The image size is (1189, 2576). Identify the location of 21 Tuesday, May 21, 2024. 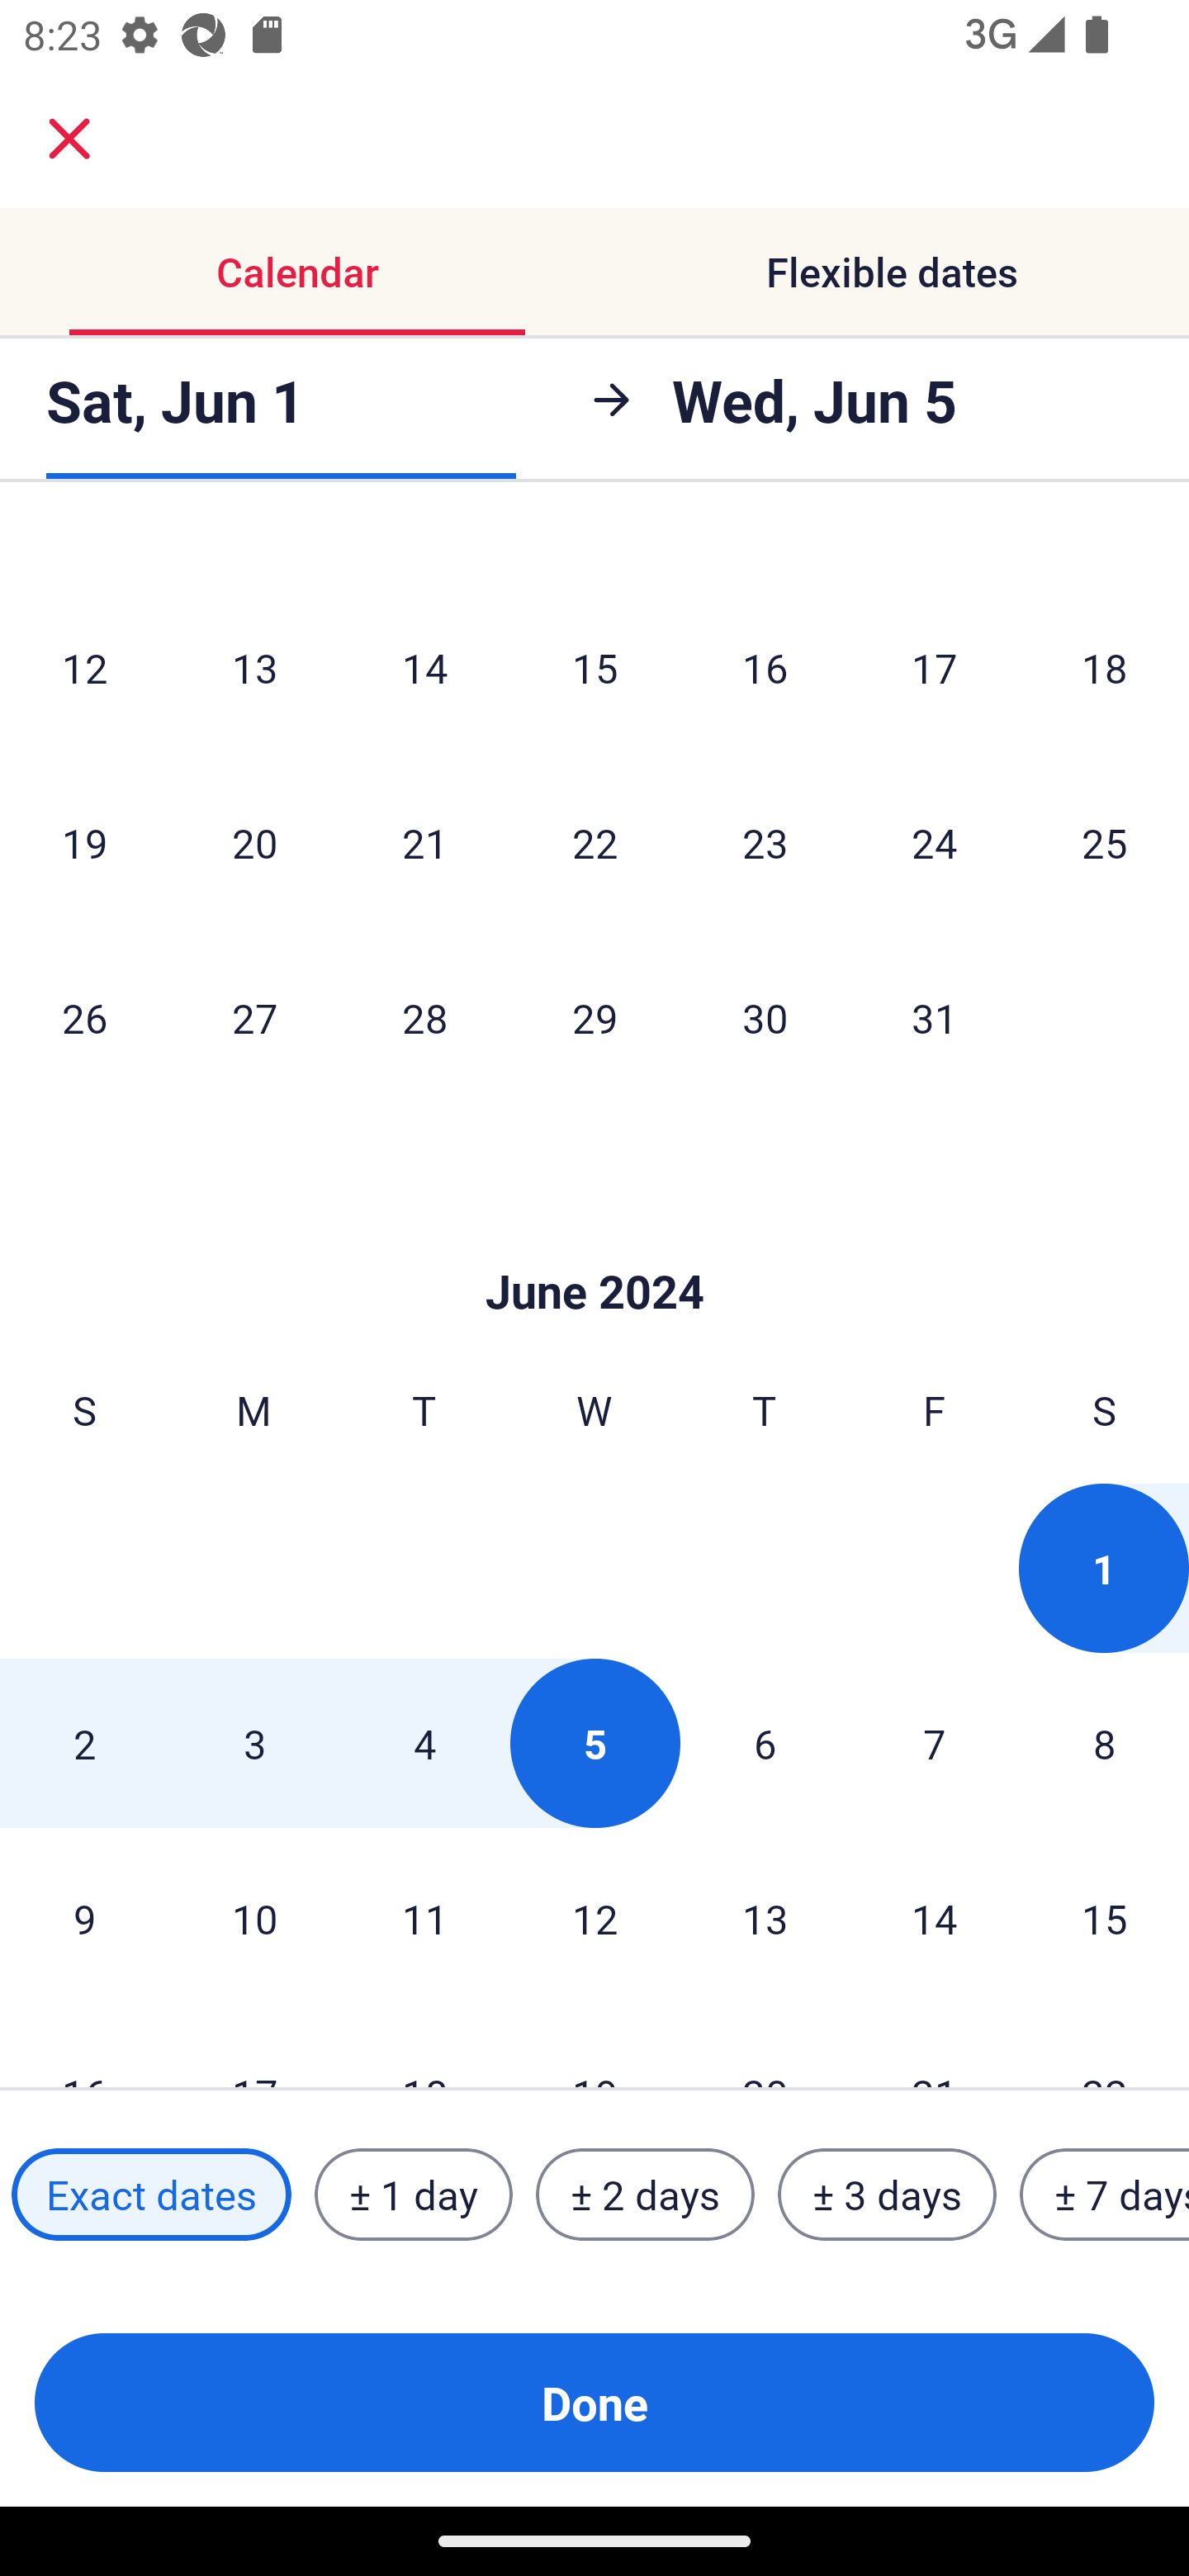
(424, 842).